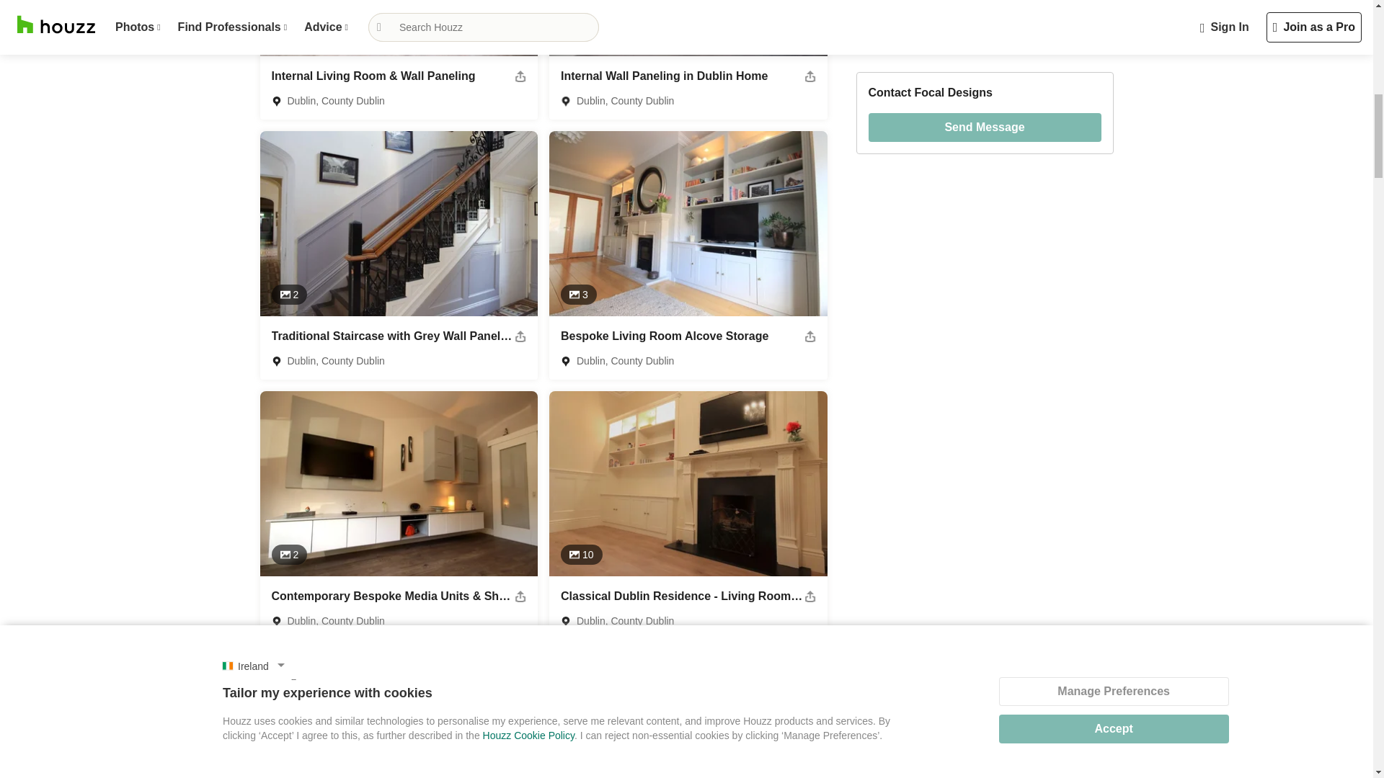  Describe the element at coordinates (810, 76) in the screenshot. I see `Share Project` at that location.